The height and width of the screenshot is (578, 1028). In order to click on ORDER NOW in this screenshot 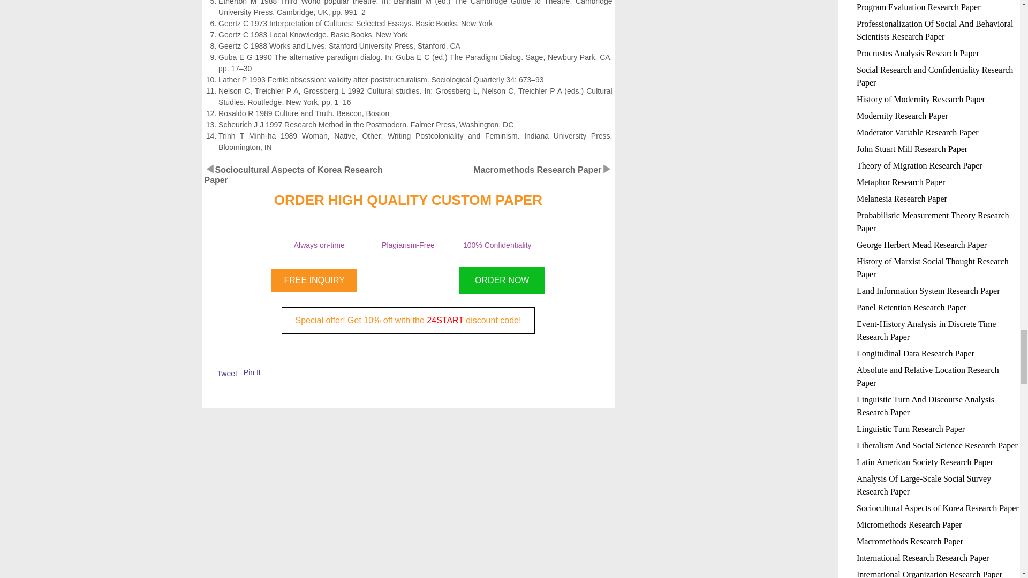, I will do `click(502, 280)`.